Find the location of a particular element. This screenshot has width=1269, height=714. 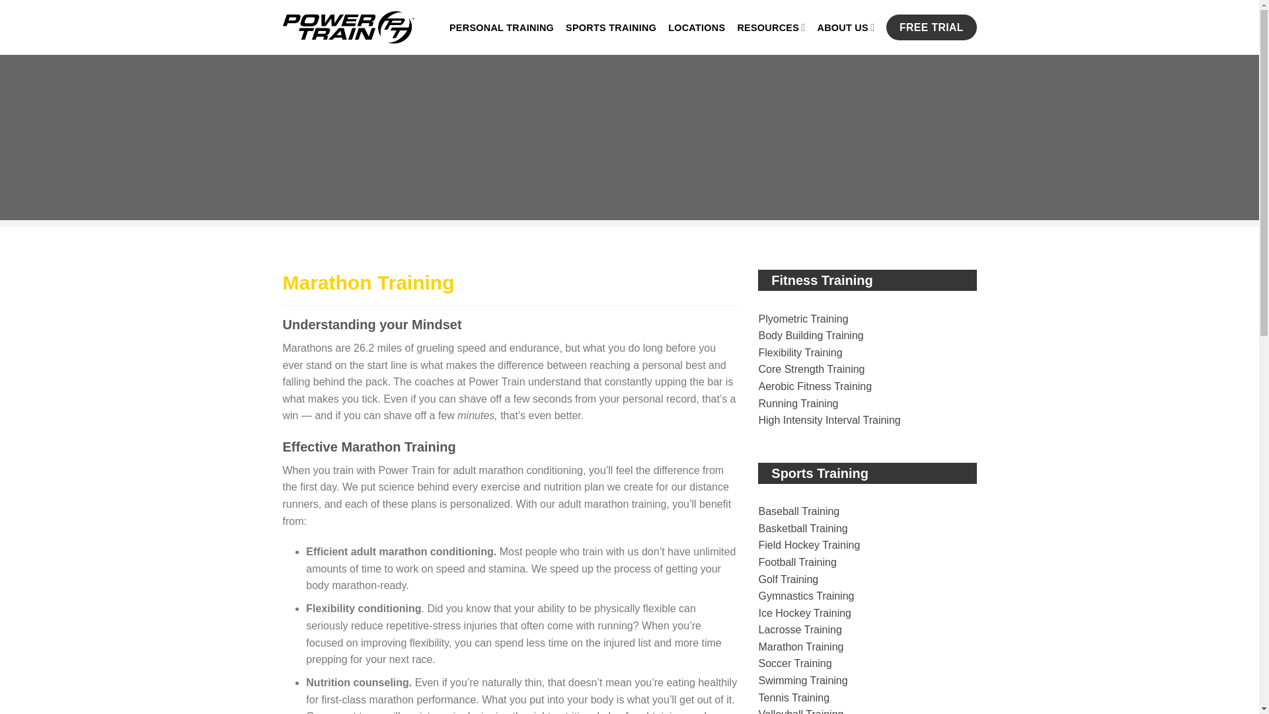

Soccer Training is located at coordinates (796, 662).